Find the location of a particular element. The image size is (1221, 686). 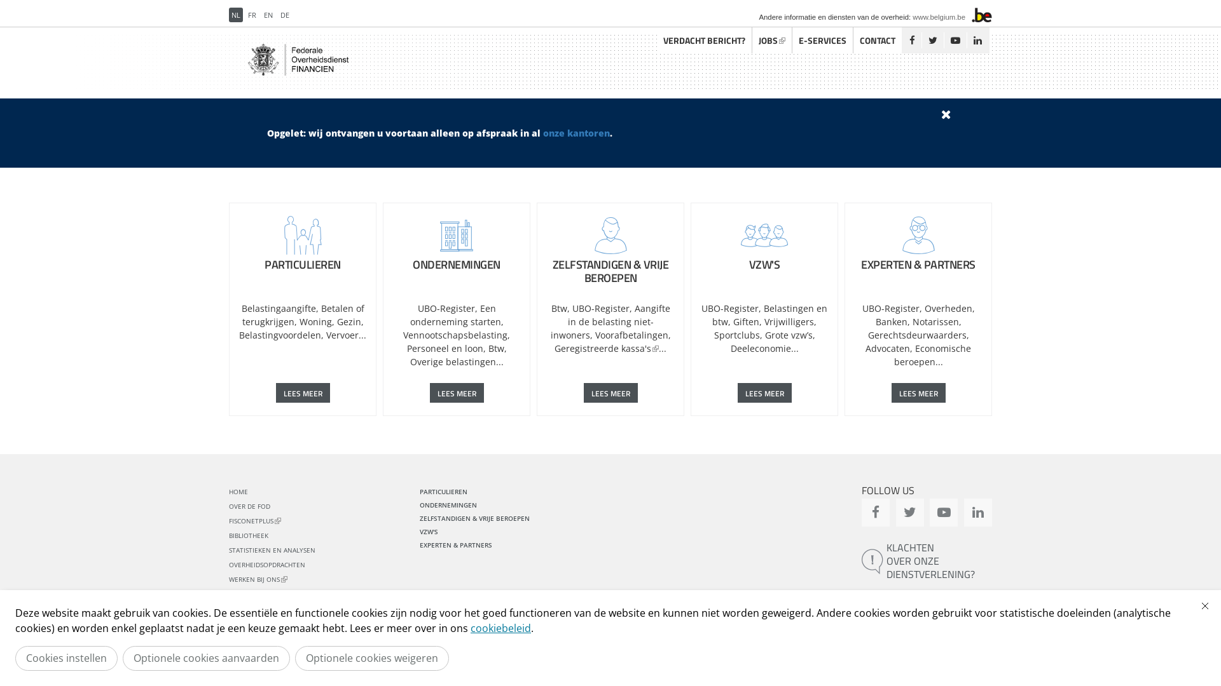

HOME is located at coordinates (238, 492).